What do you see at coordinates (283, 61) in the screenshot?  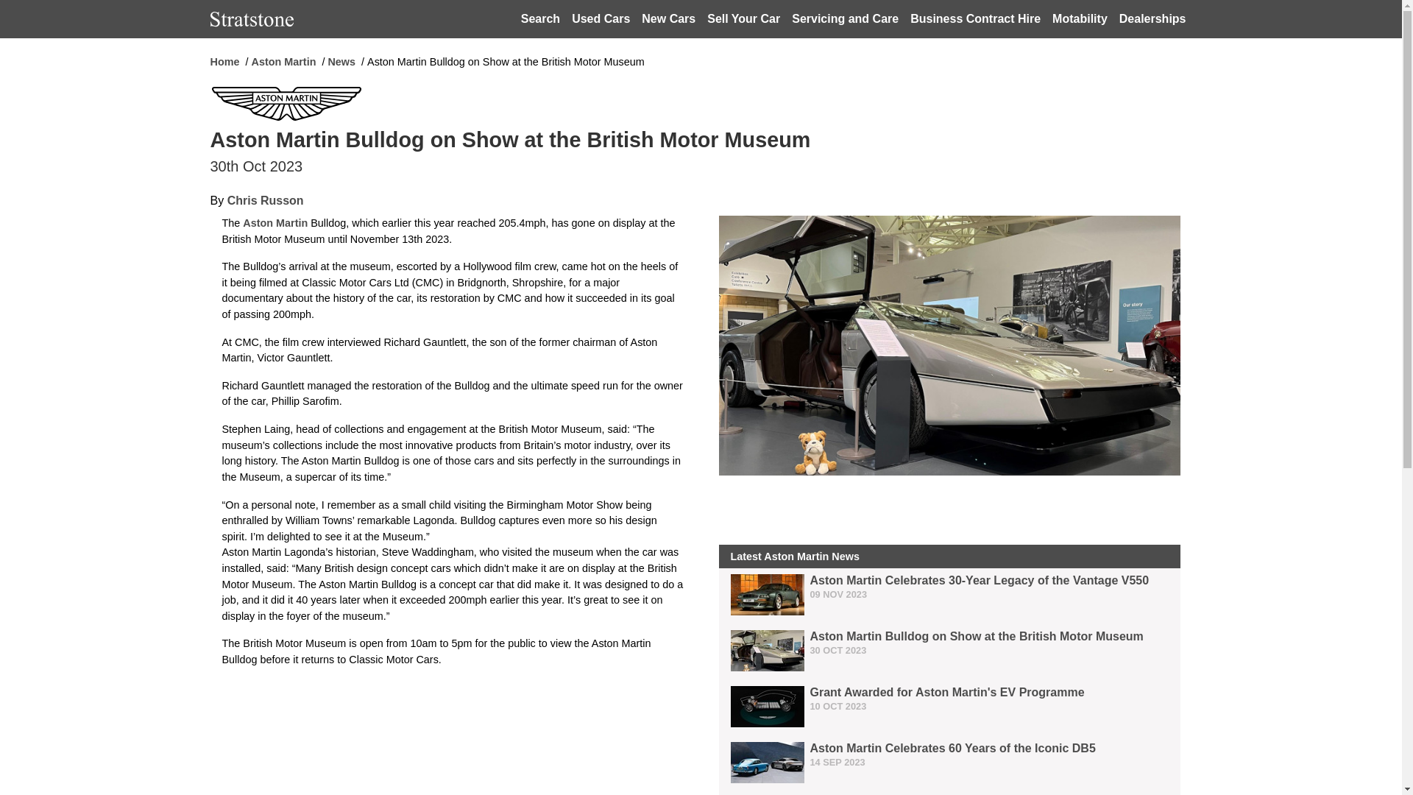 I see `Aston Martin` at bounding box center [283, 61].